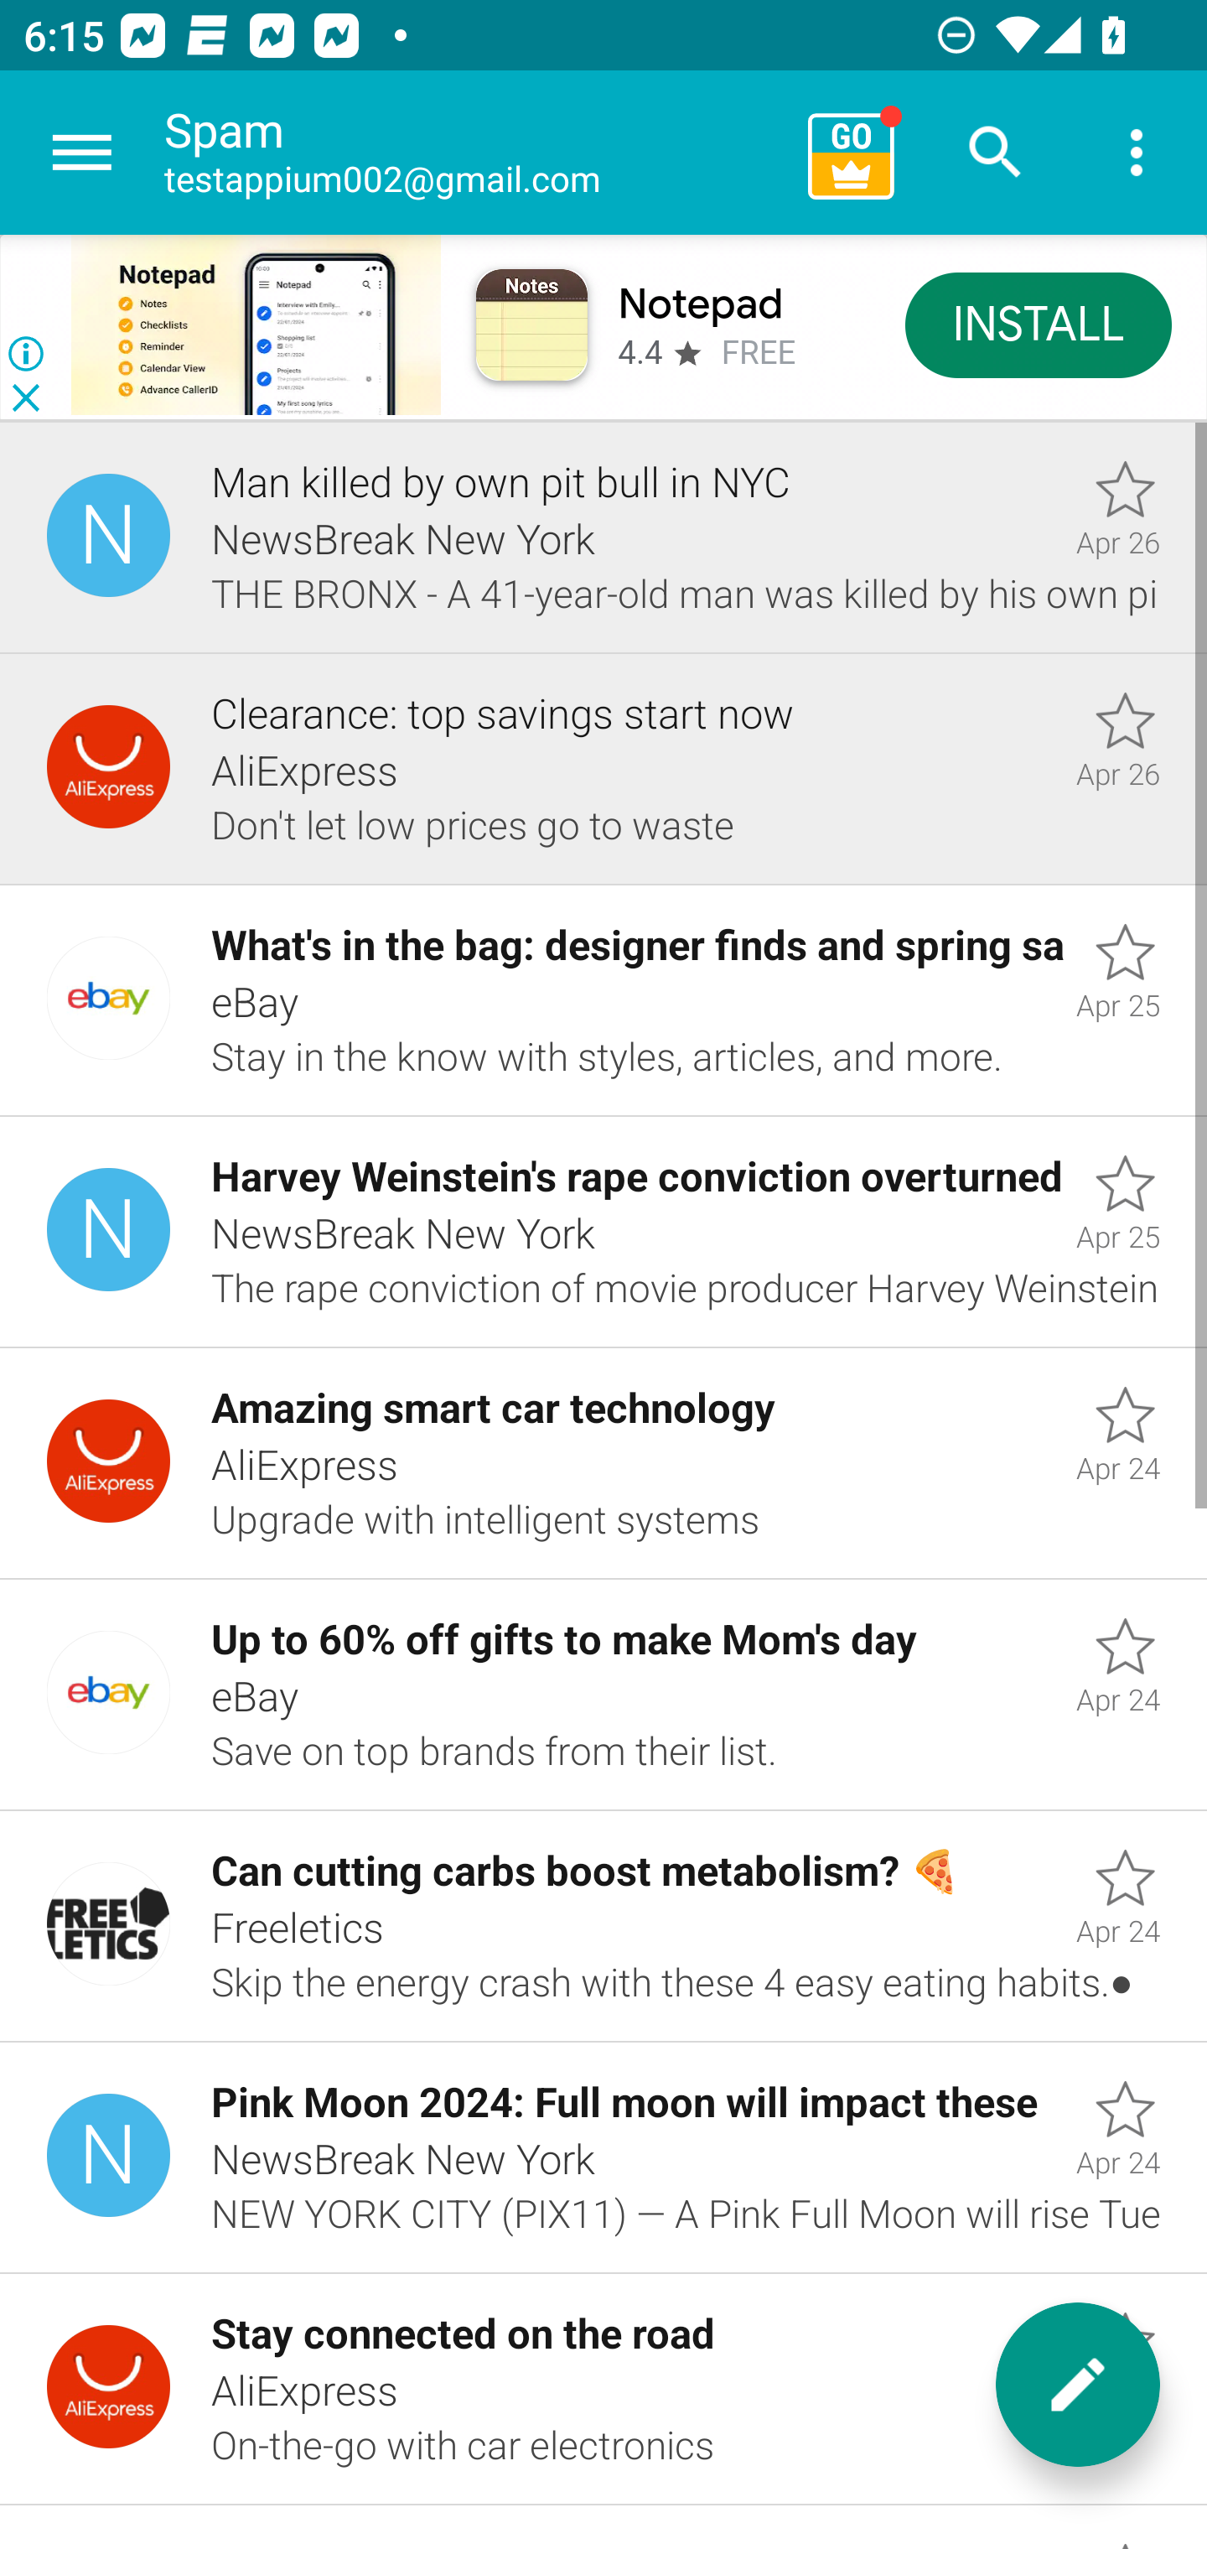 This screenshot has height=2549, width=1207. I want to click on Spam testappium002@gmail.com, so click(474, 153).